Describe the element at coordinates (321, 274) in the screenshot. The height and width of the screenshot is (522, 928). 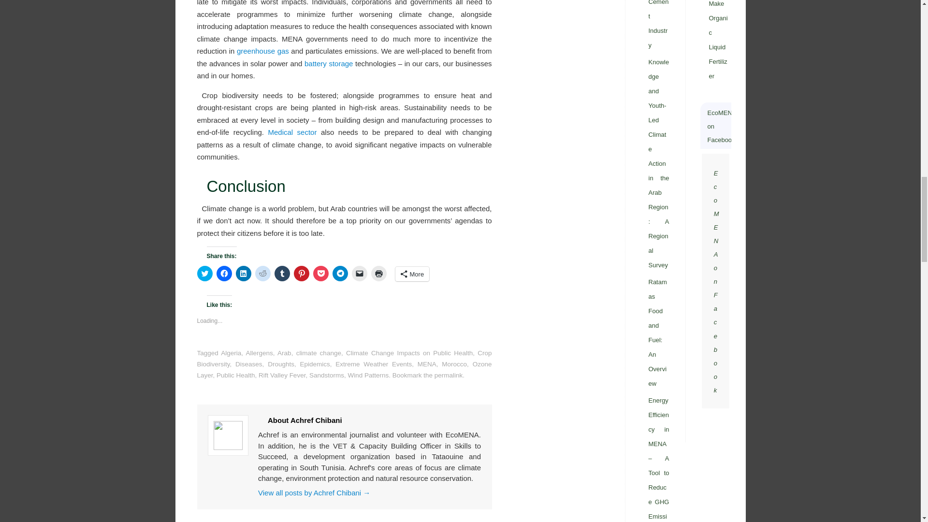
I see `Click to share on Pocket` at that location.